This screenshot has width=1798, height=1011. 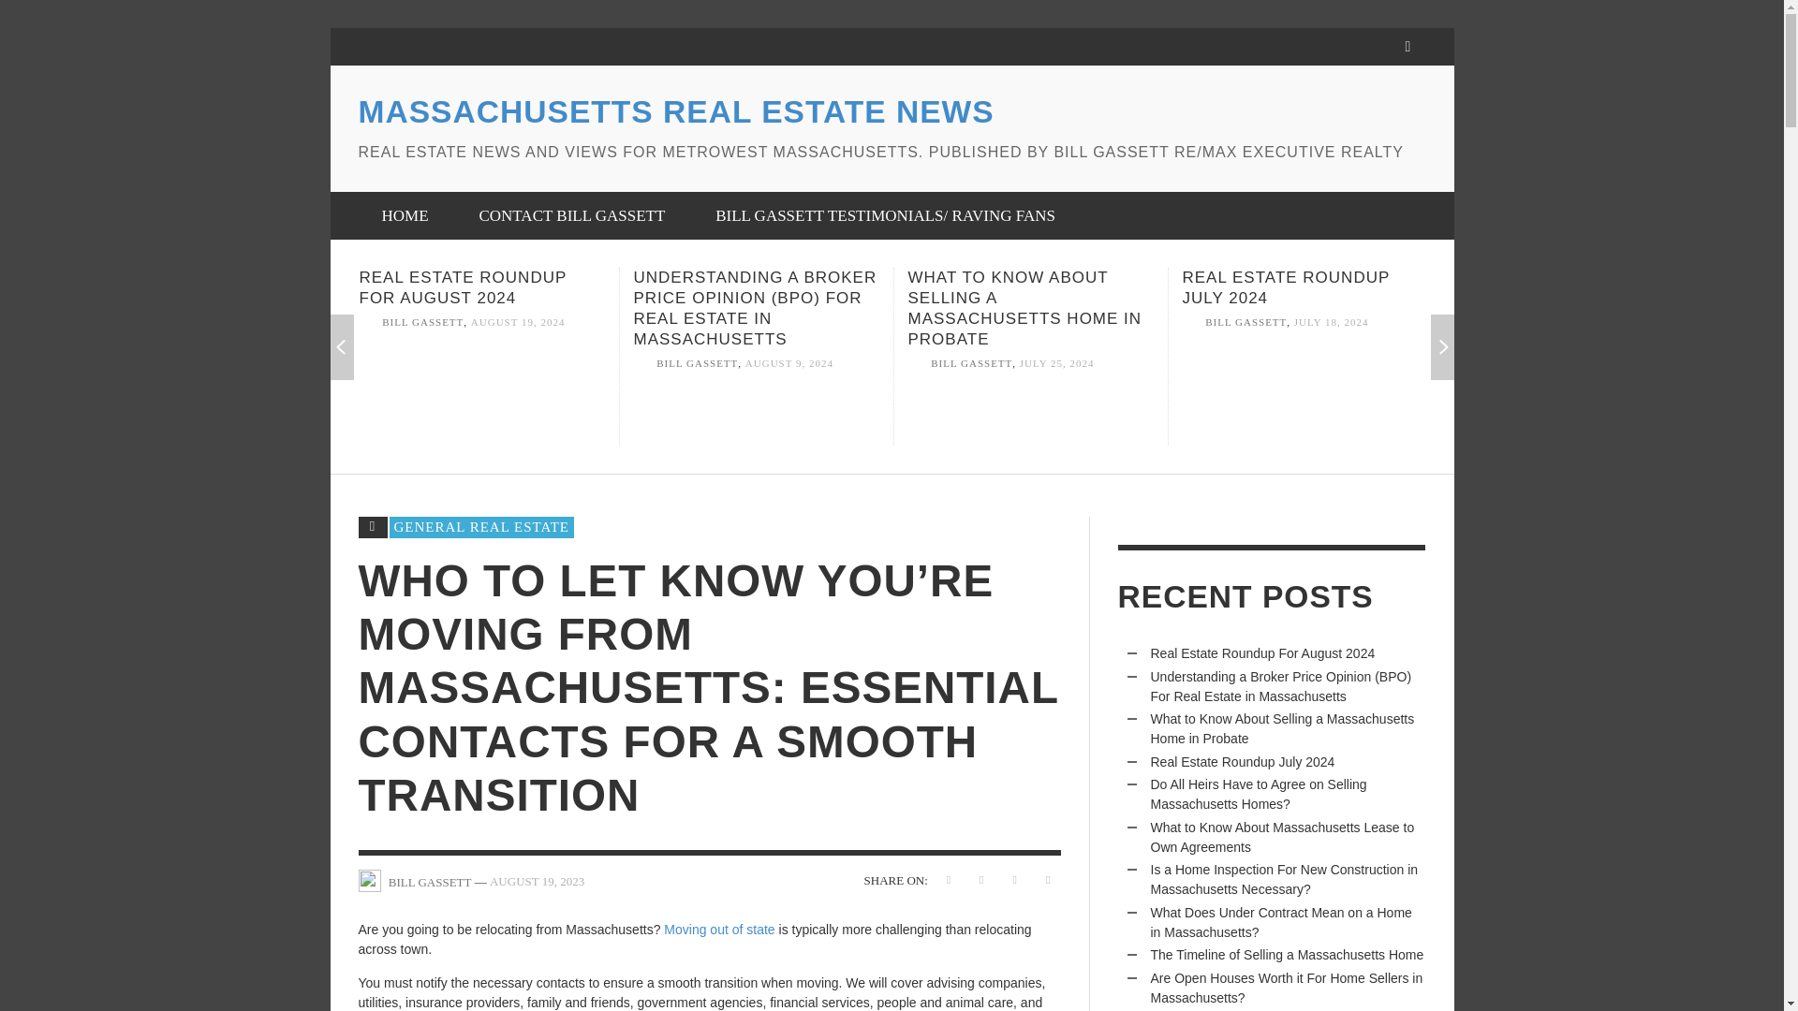 I want to click on REAL ESTATE ROUNDUP JULY 2024, so click(x=1285, y=288).